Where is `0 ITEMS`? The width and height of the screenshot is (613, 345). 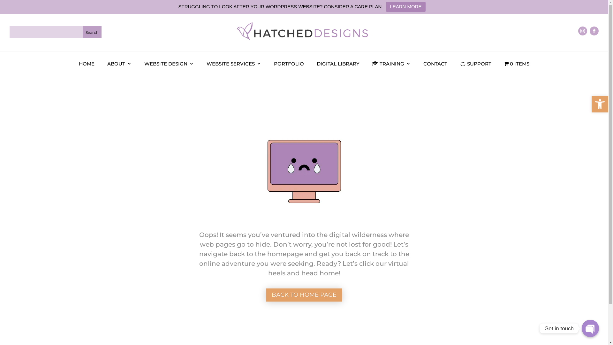 0 ITEMS is located at coordinates (517, 64).